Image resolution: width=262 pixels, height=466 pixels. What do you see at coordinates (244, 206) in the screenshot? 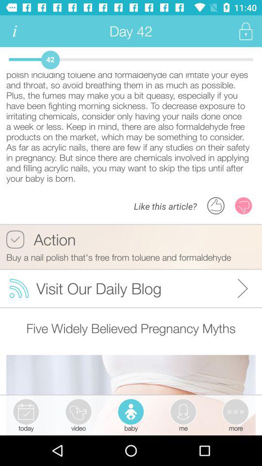
I see `dislike the article` at bounding box center [244, 206].